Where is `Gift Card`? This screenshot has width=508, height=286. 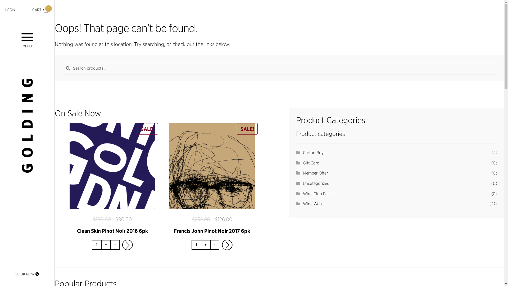
Gift Card is located at coordinates (311, 163).